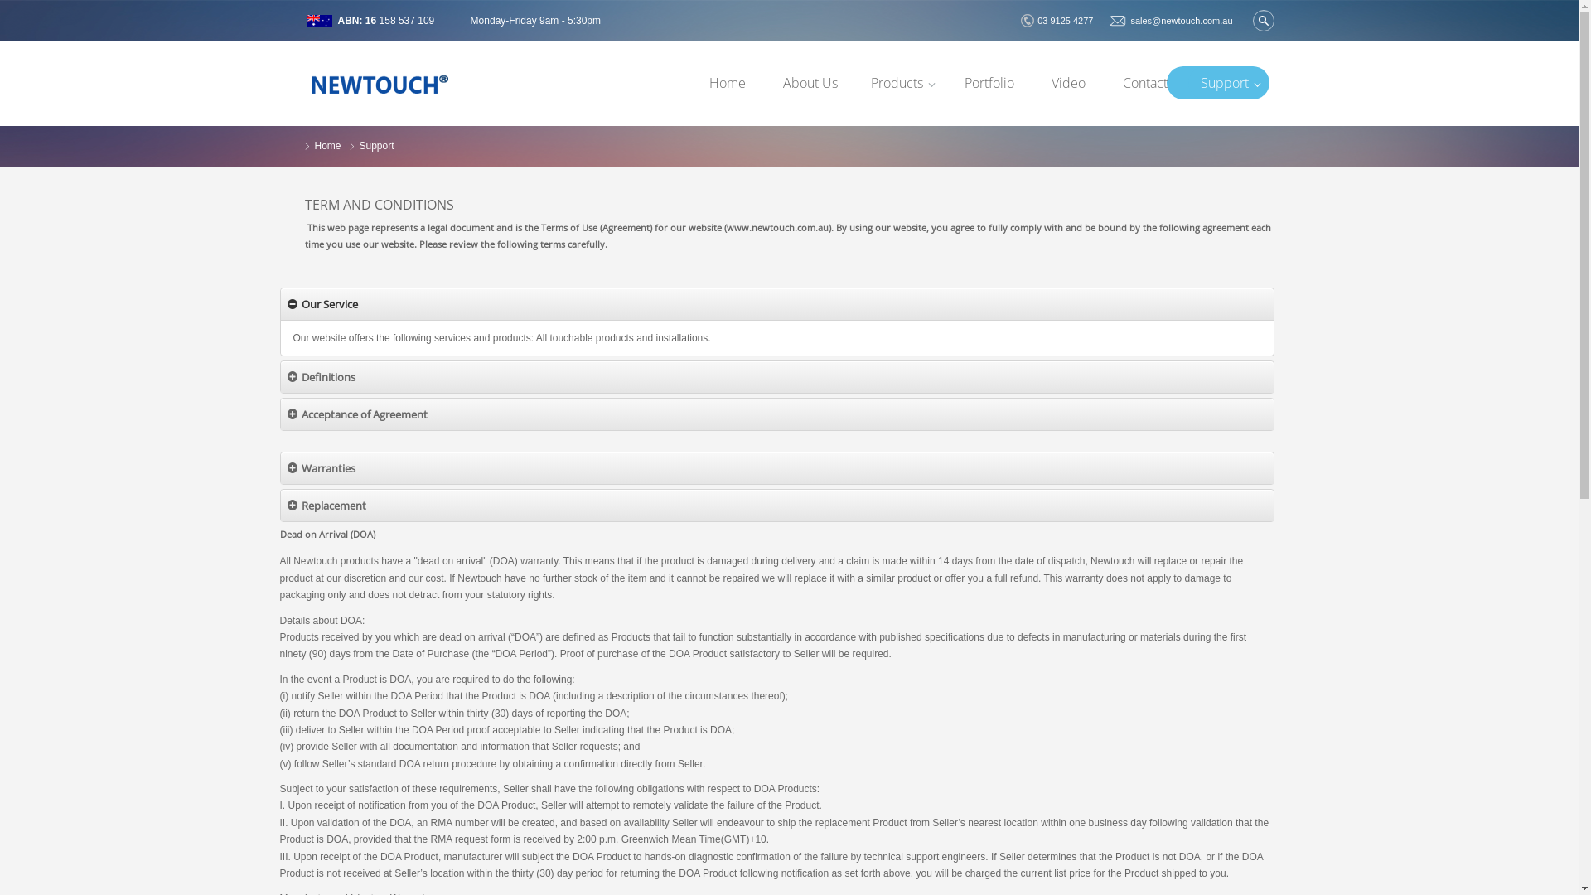  What do you see at coordinates (1057, 21) in the screenshot?
I see `03 9125 4277` at bounding box center [1057, 21].